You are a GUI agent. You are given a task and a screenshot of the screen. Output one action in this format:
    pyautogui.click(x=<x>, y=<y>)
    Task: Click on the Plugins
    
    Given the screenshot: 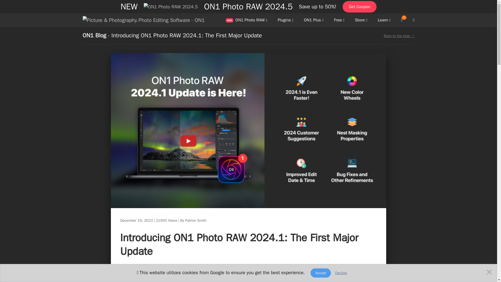 What is the action you would take?
    pyautogui.click(x=285, y=20)
    